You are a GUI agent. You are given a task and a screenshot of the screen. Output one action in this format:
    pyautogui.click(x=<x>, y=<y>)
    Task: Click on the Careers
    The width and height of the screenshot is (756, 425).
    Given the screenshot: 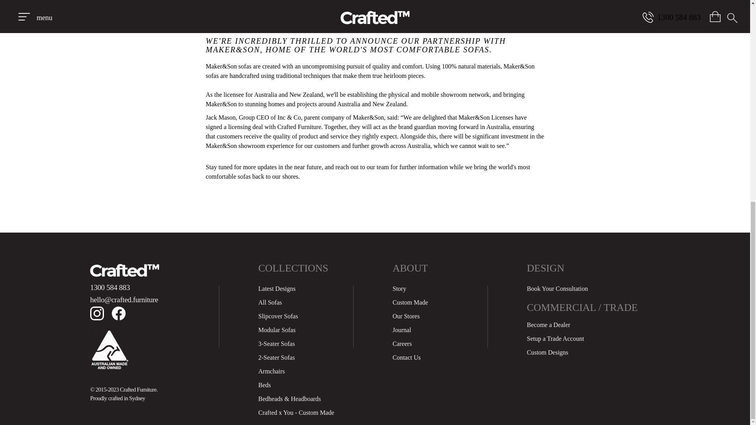 What is the action you would take?
    pyautogui.click(x=402, y=344)
    